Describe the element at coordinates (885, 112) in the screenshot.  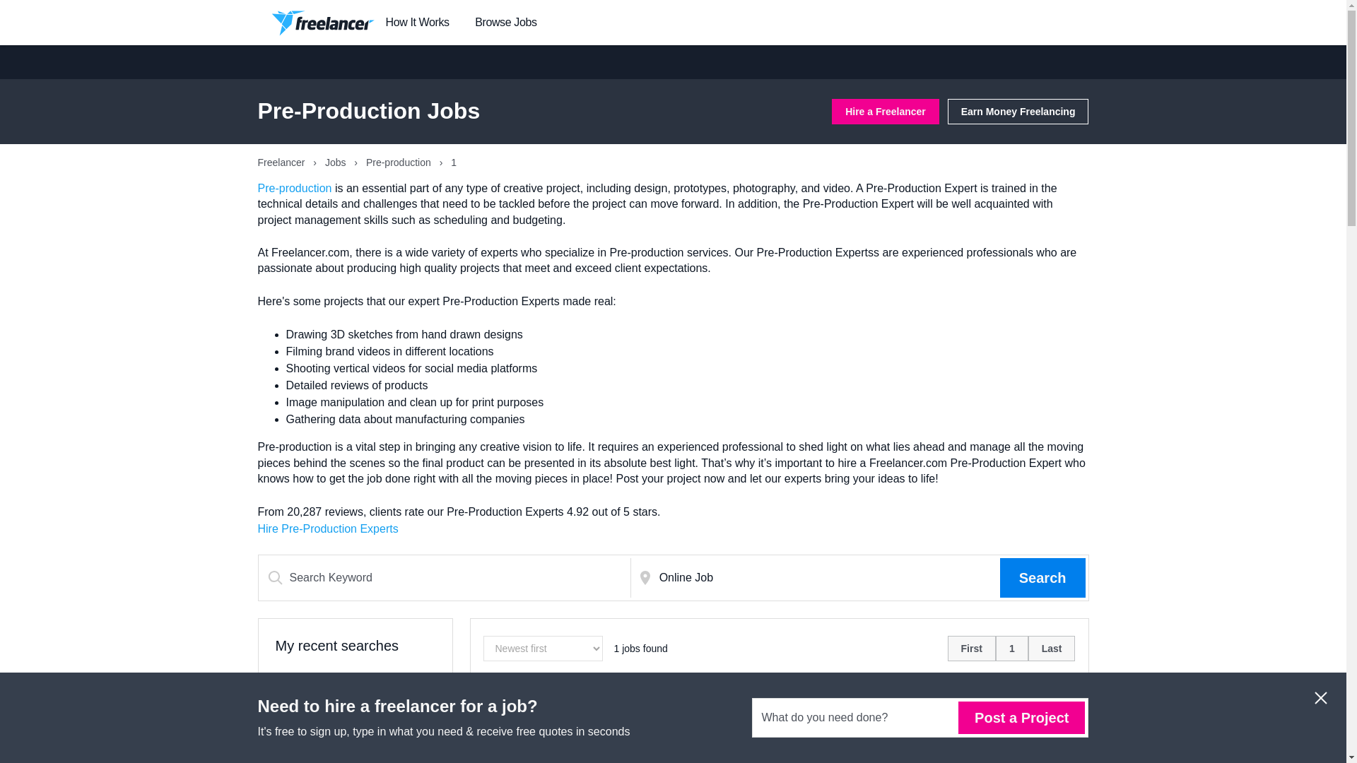
I see `Hire a Freelancer` at that location.